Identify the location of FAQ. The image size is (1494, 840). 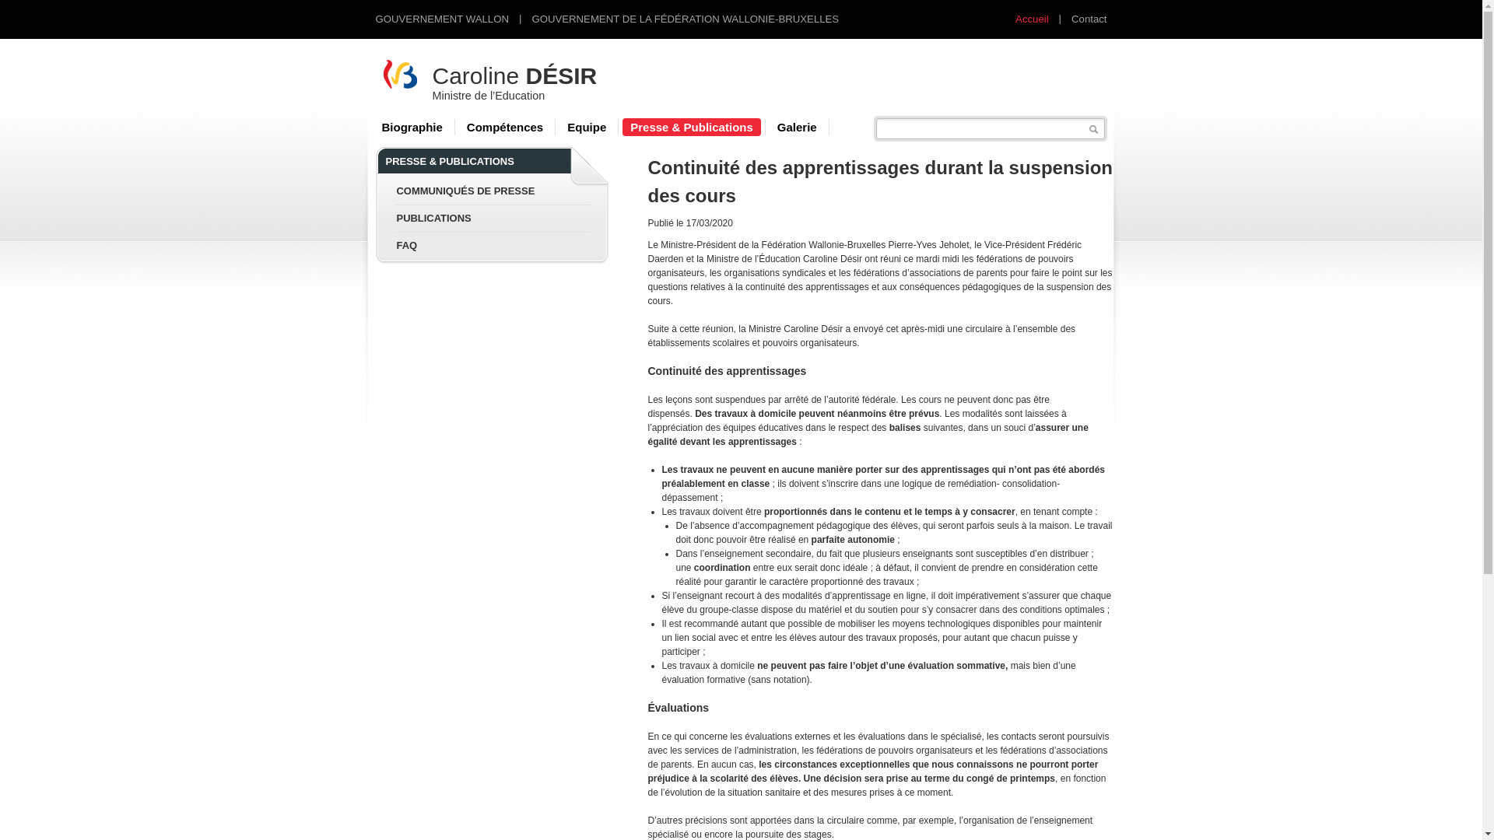
(408, 246).